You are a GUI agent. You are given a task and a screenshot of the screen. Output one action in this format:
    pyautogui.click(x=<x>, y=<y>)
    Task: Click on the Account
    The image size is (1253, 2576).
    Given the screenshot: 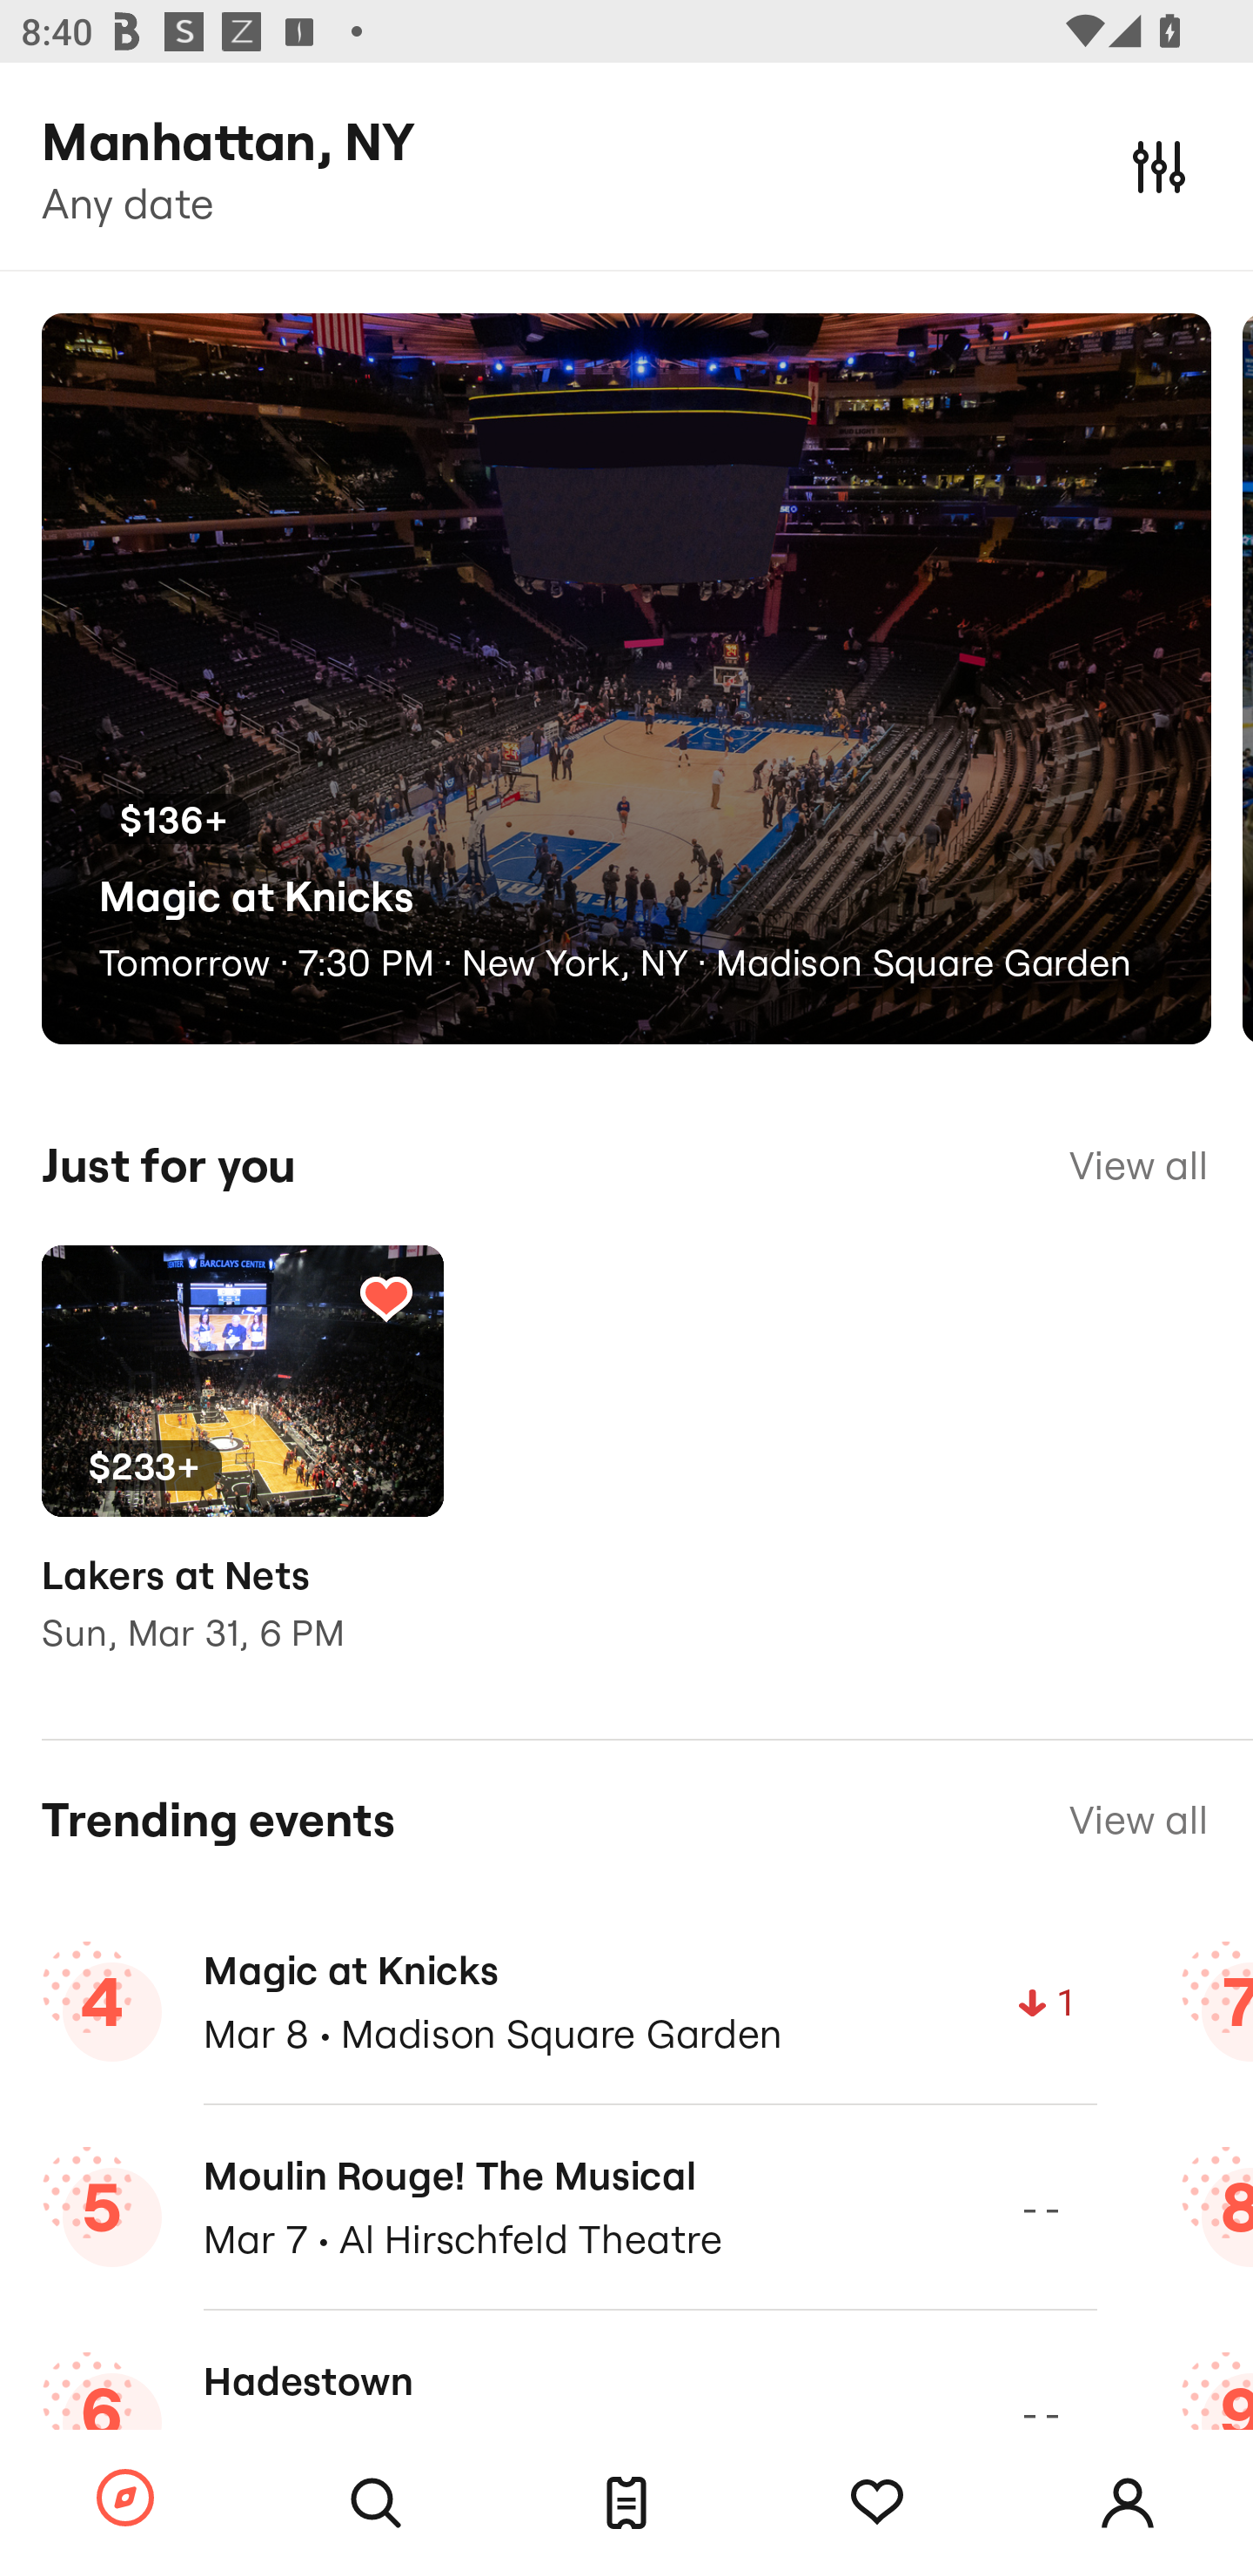 What is the action you would take?
    pyautogui.click(x=1128, y=2503)
    